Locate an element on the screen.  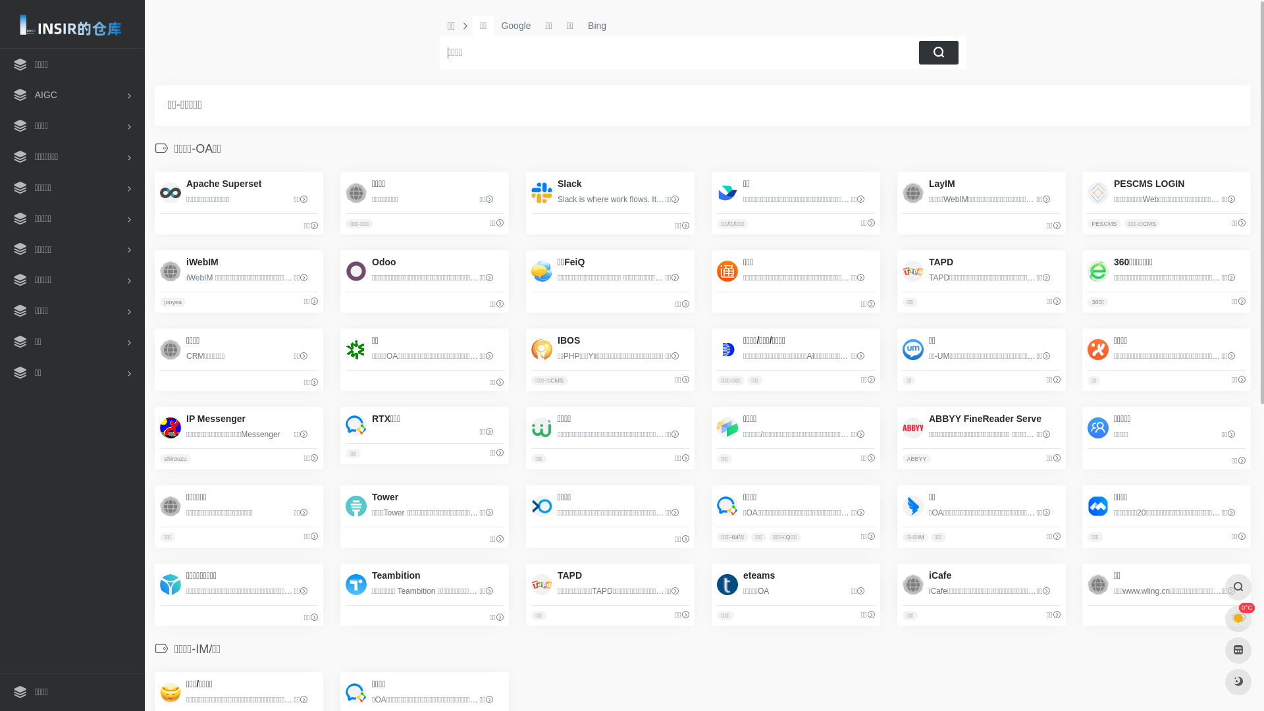
jooyea is located at coordinates (172, 302).